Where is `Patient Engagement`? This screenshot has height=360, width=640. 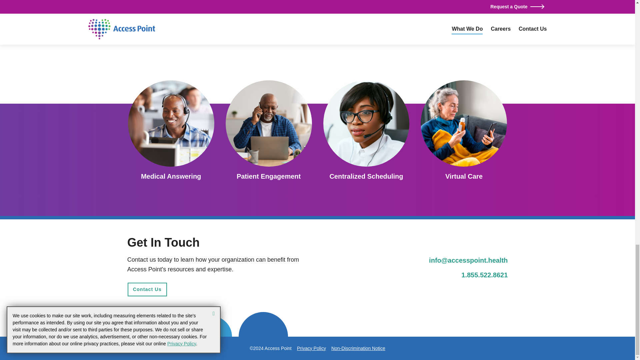
Patient Engagement is located at coordinates (269, 176).